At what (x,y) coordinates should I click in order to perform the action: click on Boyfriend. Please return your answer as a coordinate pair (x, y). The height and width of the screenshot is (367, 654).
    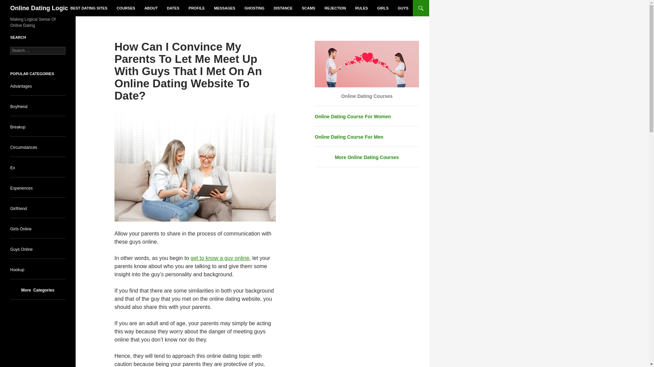
    Looking at the image, I should click on (19, 106).